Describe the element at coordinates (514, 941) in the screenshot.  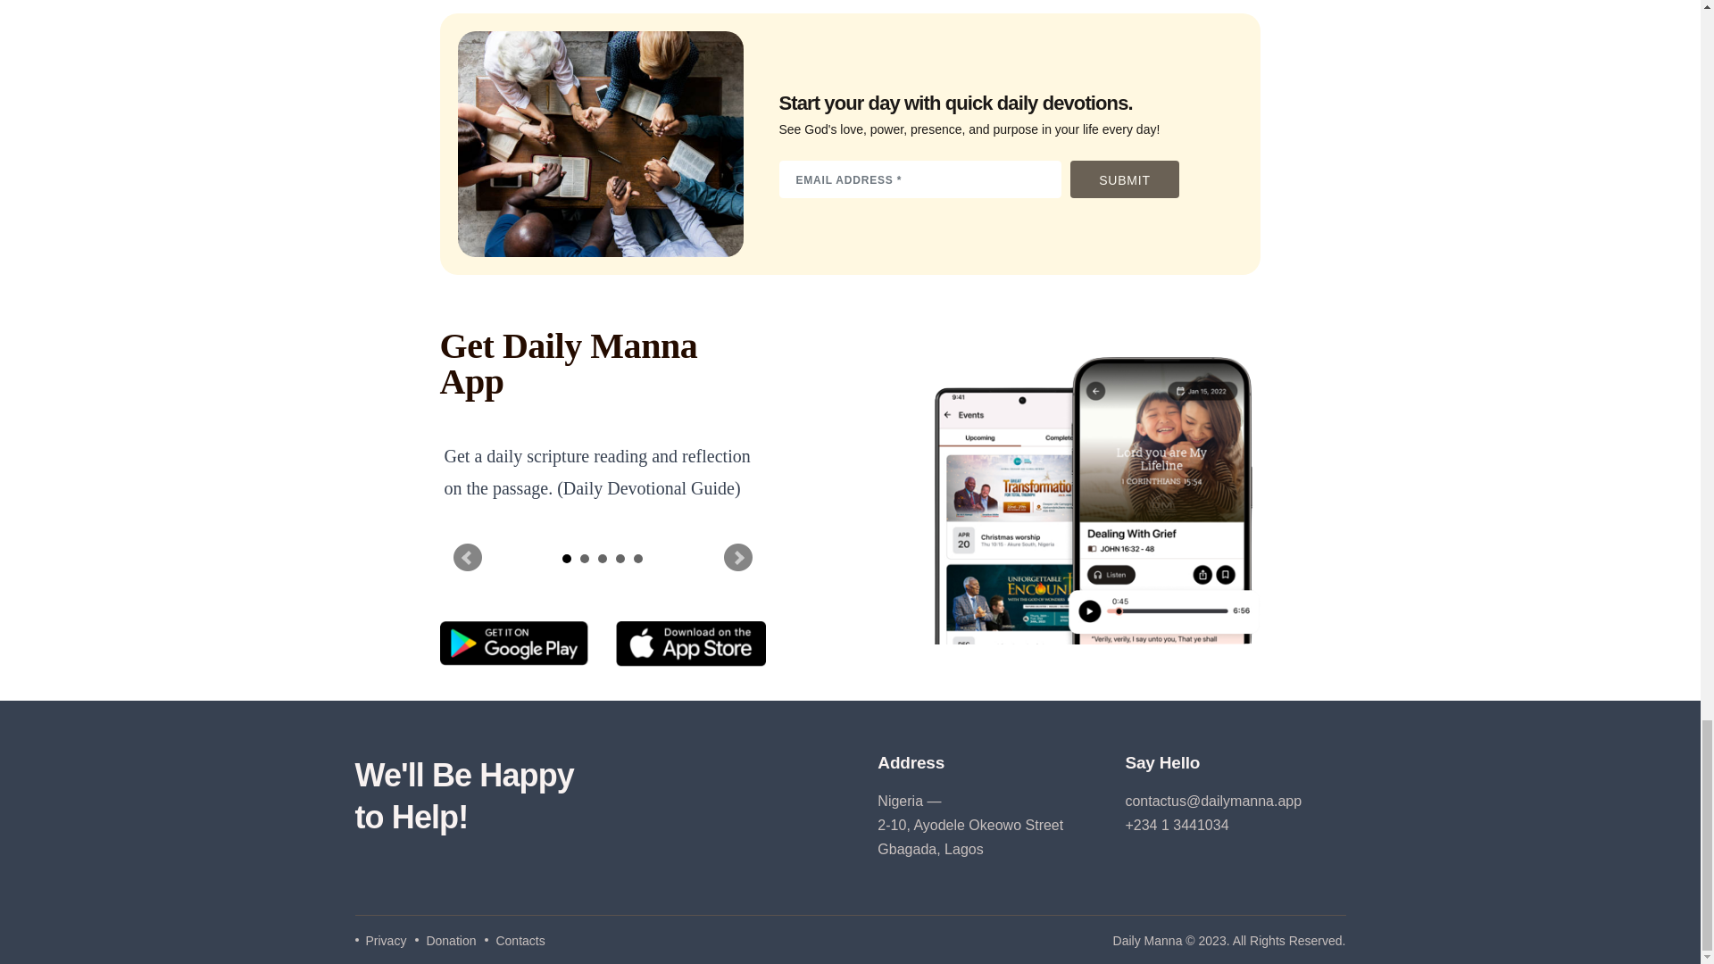
I see `Contacts` at that location.